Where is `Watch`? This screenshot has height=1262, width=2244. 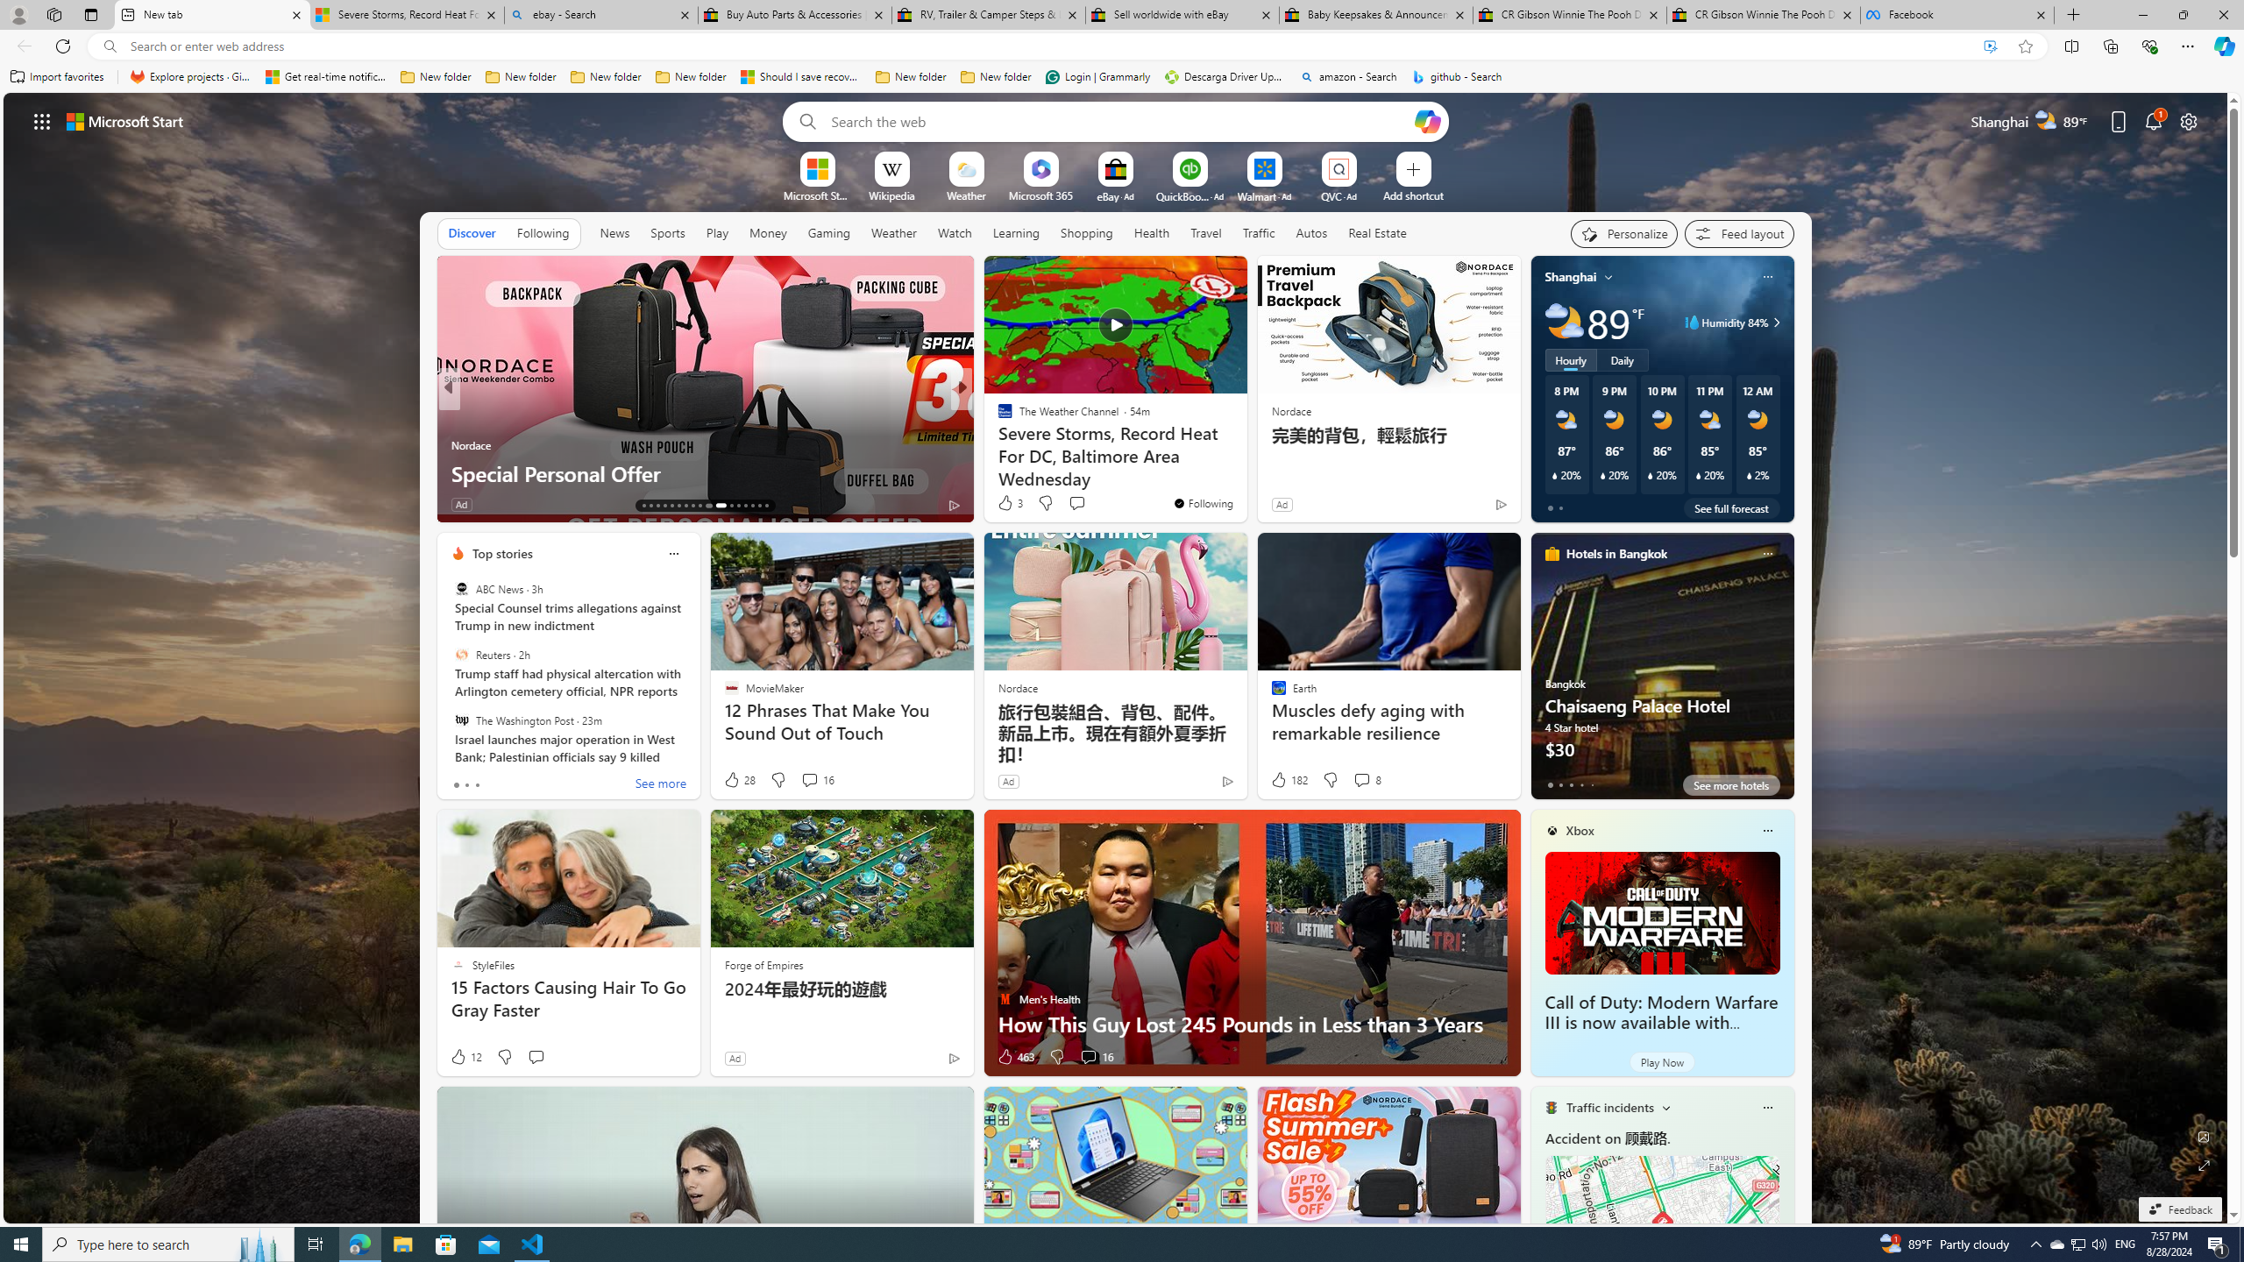
Watch is located at coordinates (955, 233).